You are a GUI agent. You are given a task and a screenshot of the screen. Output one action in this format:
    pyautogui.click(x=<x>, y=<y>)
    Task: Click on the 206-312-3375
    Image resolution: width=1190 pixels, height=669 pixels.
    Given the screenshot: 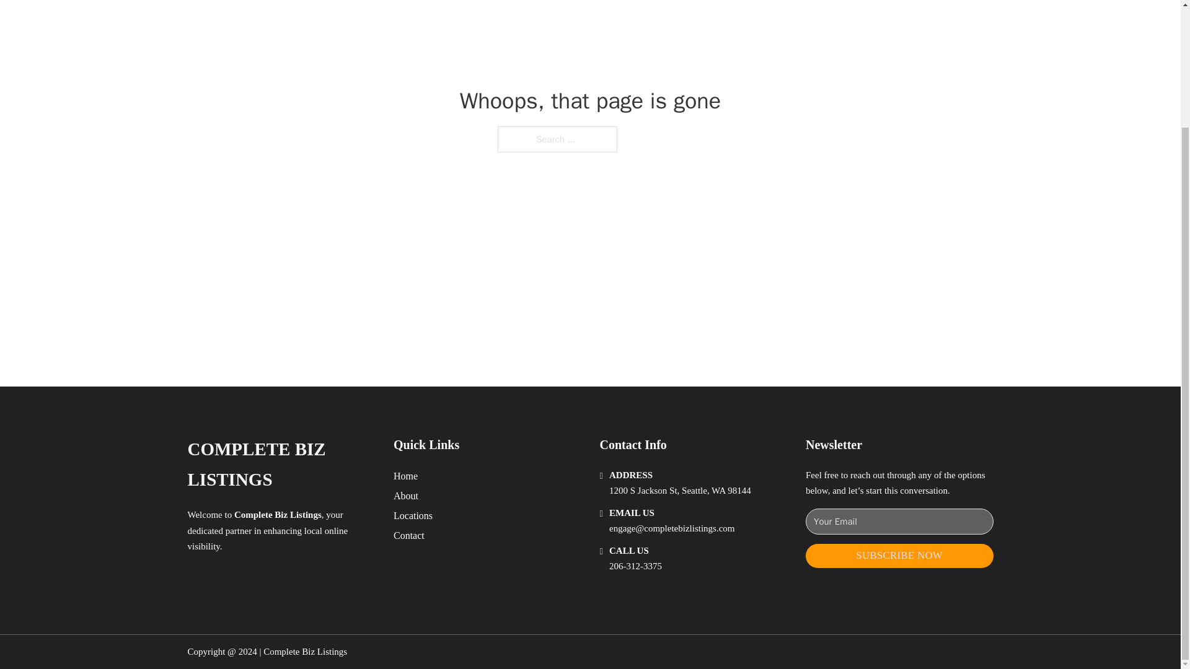 What is the action you would take?
    pyautogui.click(x=635, y=566)
    